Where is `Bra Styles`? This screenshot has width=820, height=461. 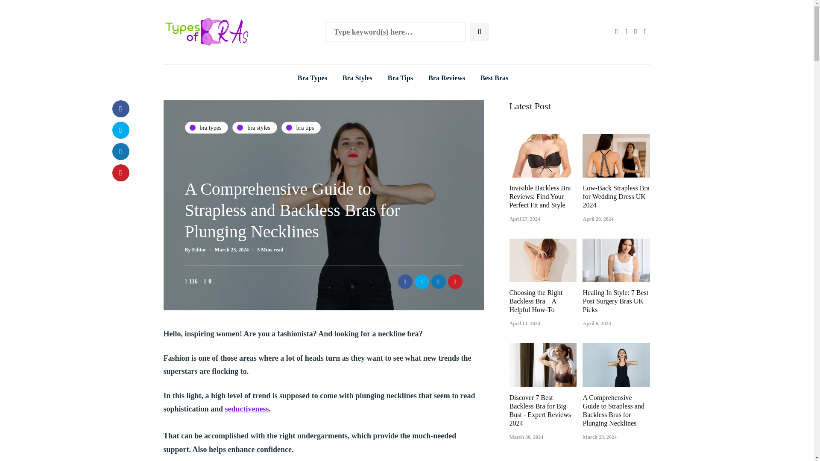 Bra Styles is located at coordinates (357, 78).